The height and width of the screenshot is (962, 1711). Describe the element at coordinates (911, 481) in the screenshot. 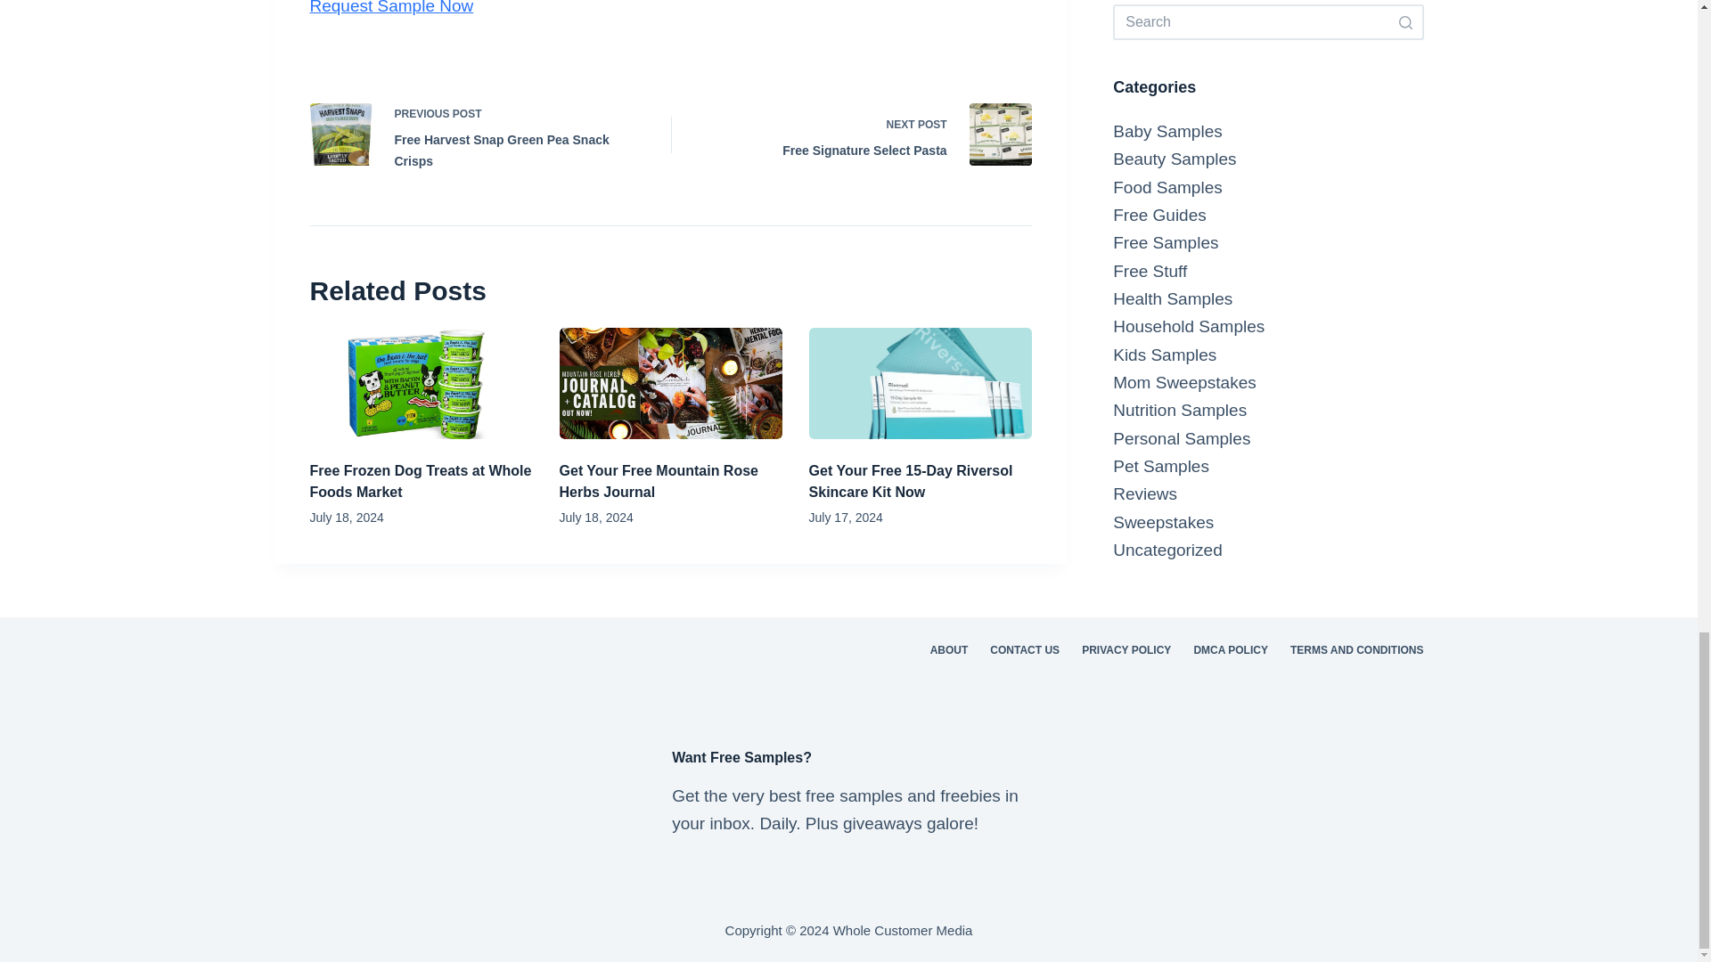

I see `Request Sample Now` at that location.